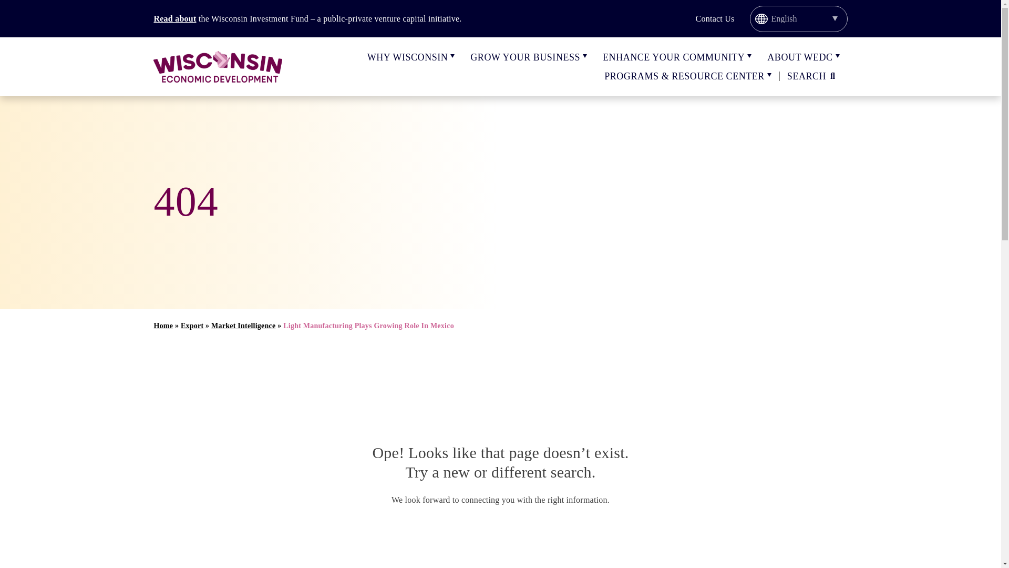 This screenshot has width=1009, height=568. I want to click on Search, so click(813, 76).